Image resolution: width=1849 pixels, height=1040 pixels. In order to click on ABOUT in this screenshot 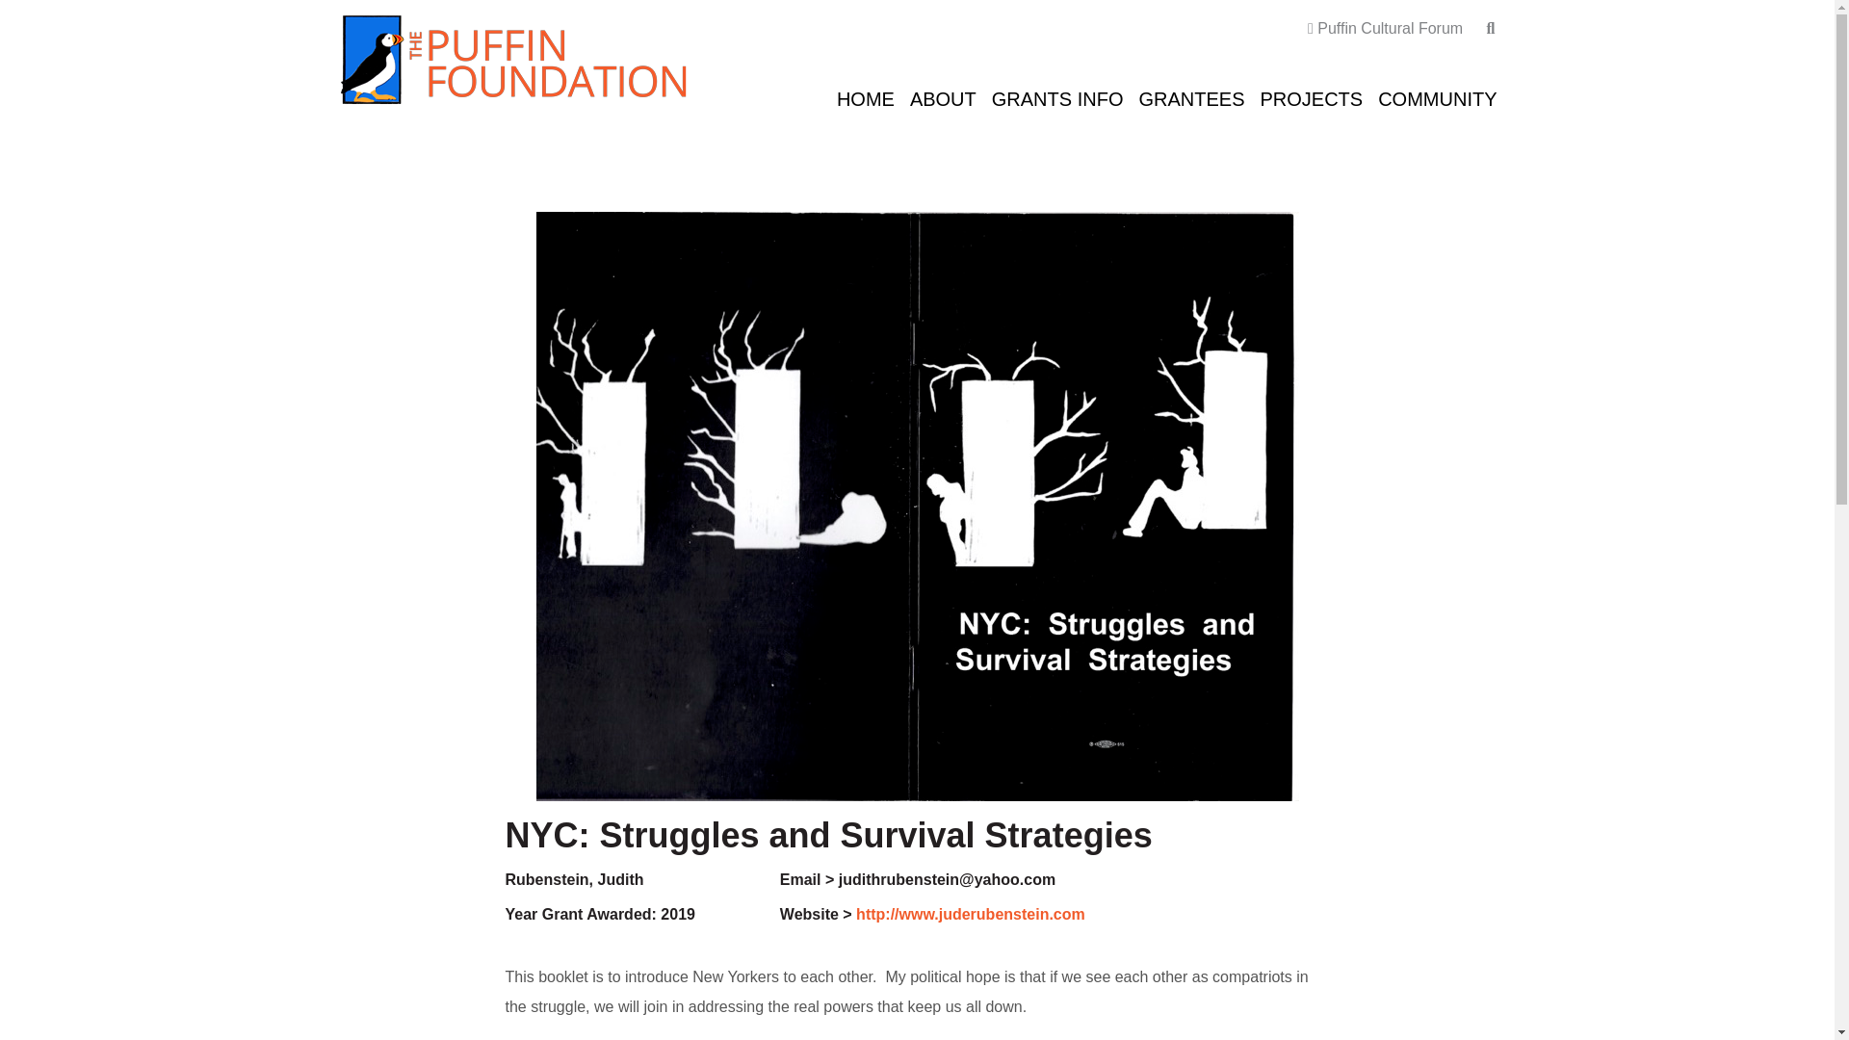, I will do `click(942, 96)`.